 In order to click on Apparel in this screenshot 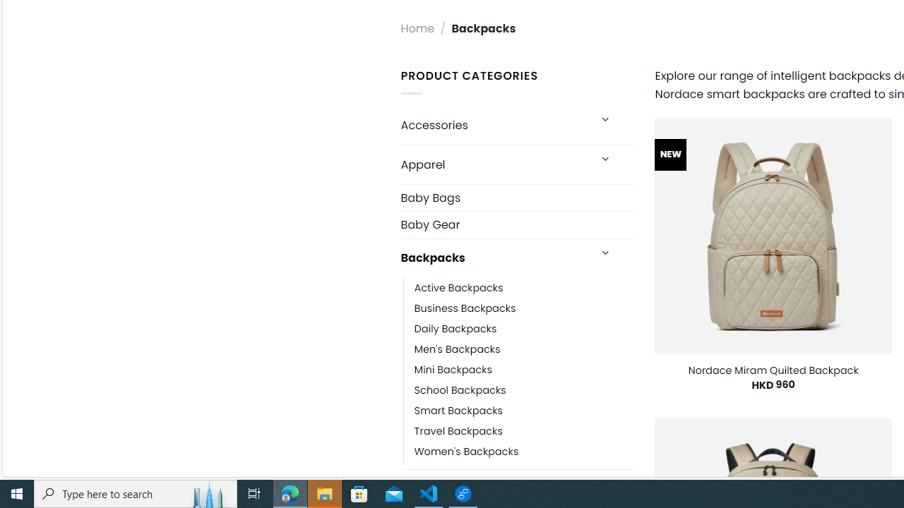, I will do `click(494, 164)`.